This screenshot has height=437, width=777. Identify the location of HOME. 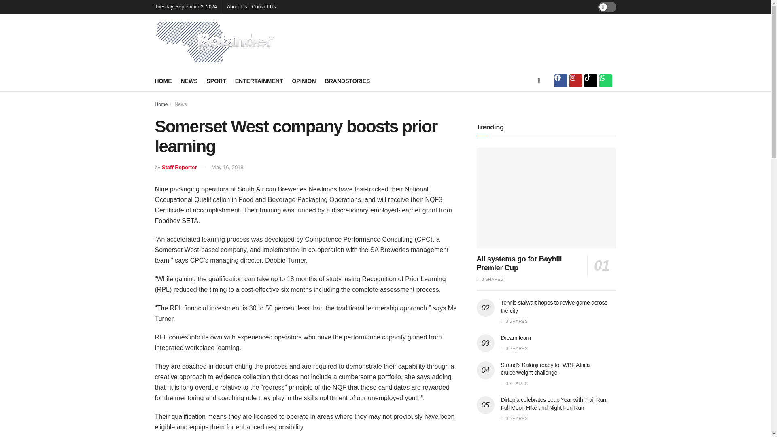
(163, 81).